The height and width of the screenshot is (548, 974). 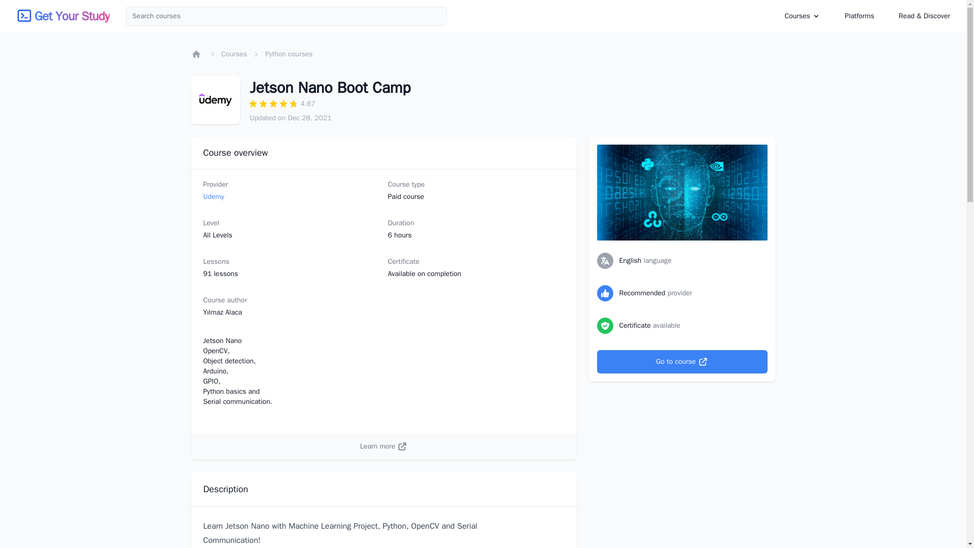 What do you see at coordinates (797, 15) in the screenshot?
I see `Courses` at bounding box center [797, 15].